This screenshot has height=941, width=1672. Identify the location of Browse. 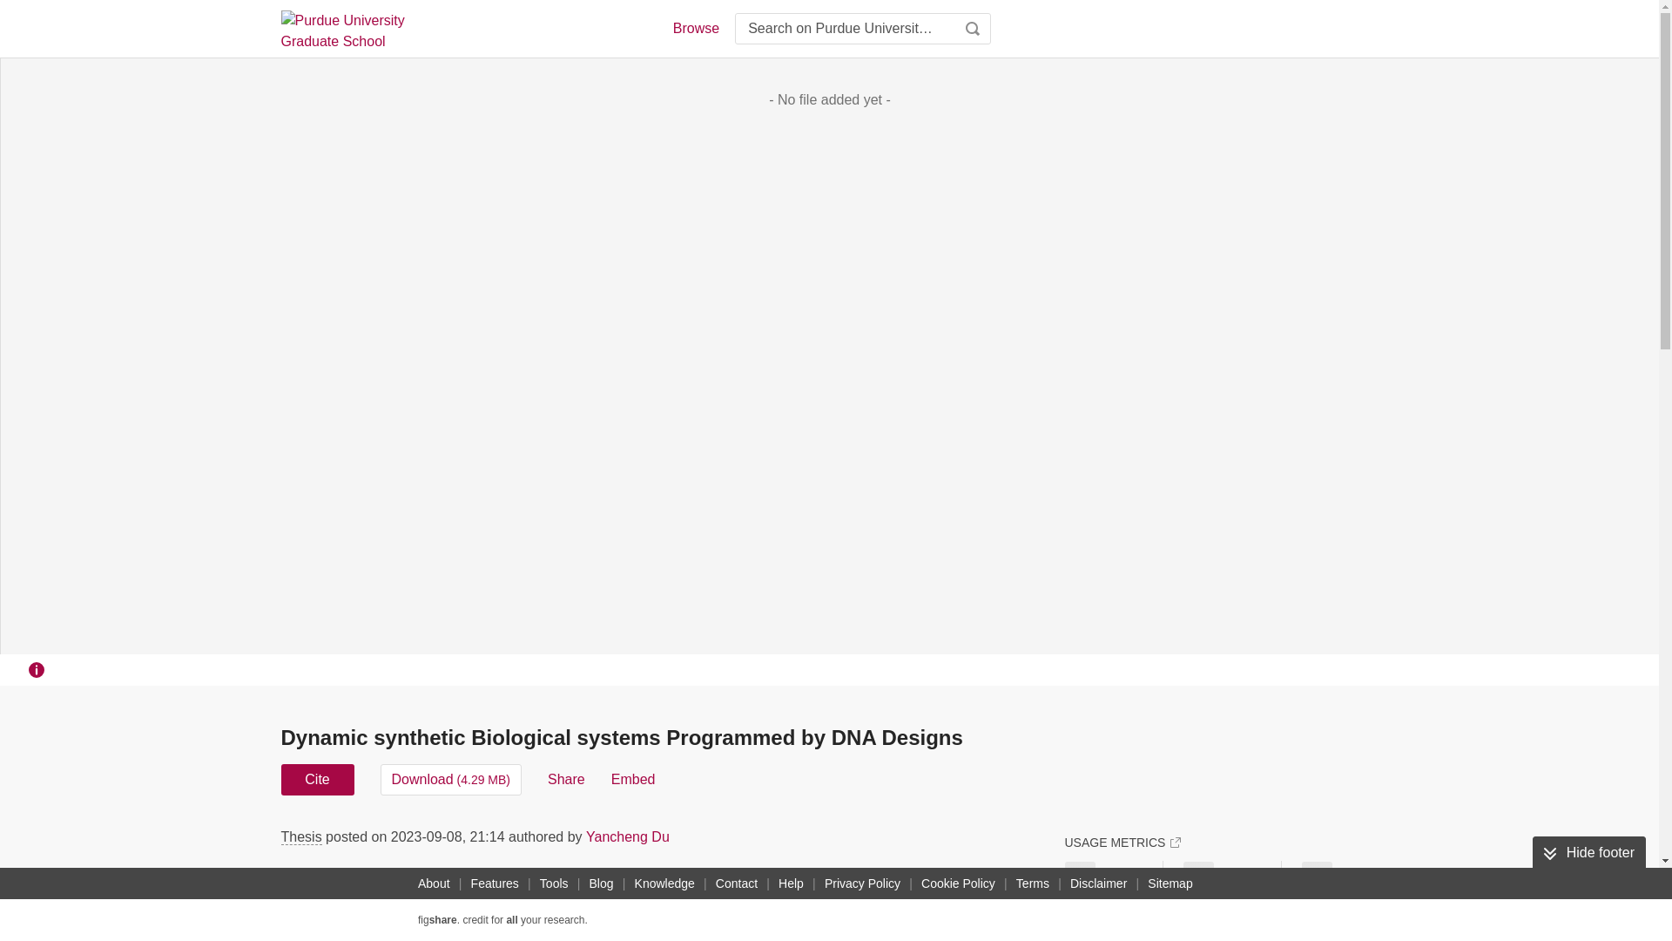
(695, 28).